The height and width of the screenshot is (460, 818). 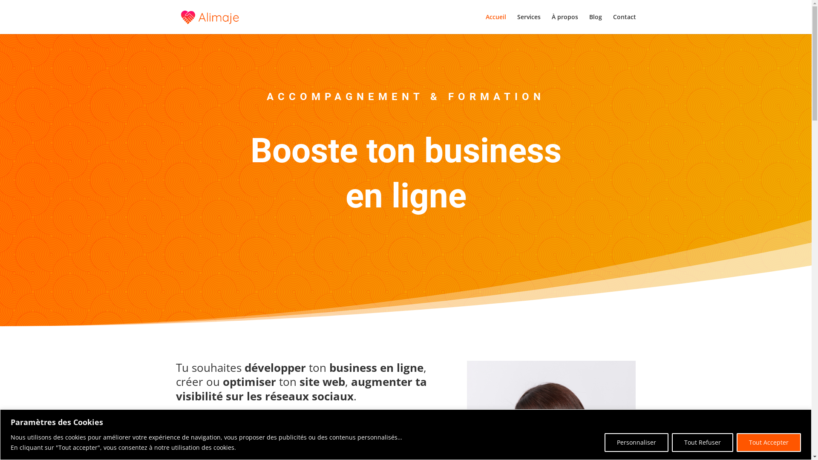 I want to click on Personnaliser, so click(x=637, y=442).